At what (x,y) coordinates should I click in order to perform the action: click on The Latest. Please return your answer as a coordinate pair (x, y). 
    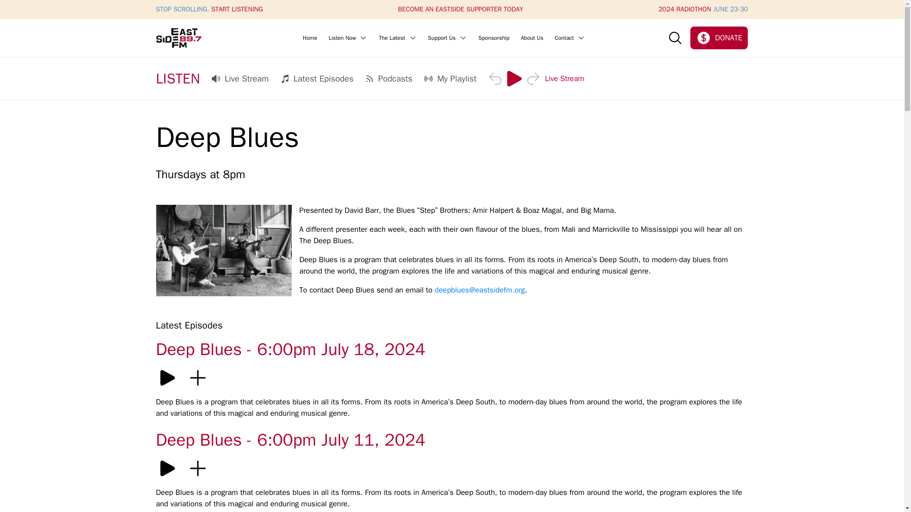
    Looking at the image, I should click on (398, 38).